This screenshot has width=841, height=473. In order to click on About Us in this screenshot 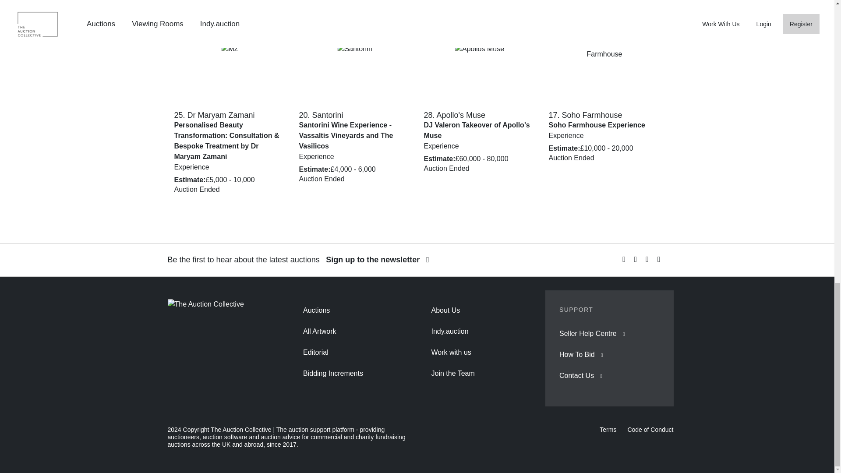, I will do `click(445, 310)`.